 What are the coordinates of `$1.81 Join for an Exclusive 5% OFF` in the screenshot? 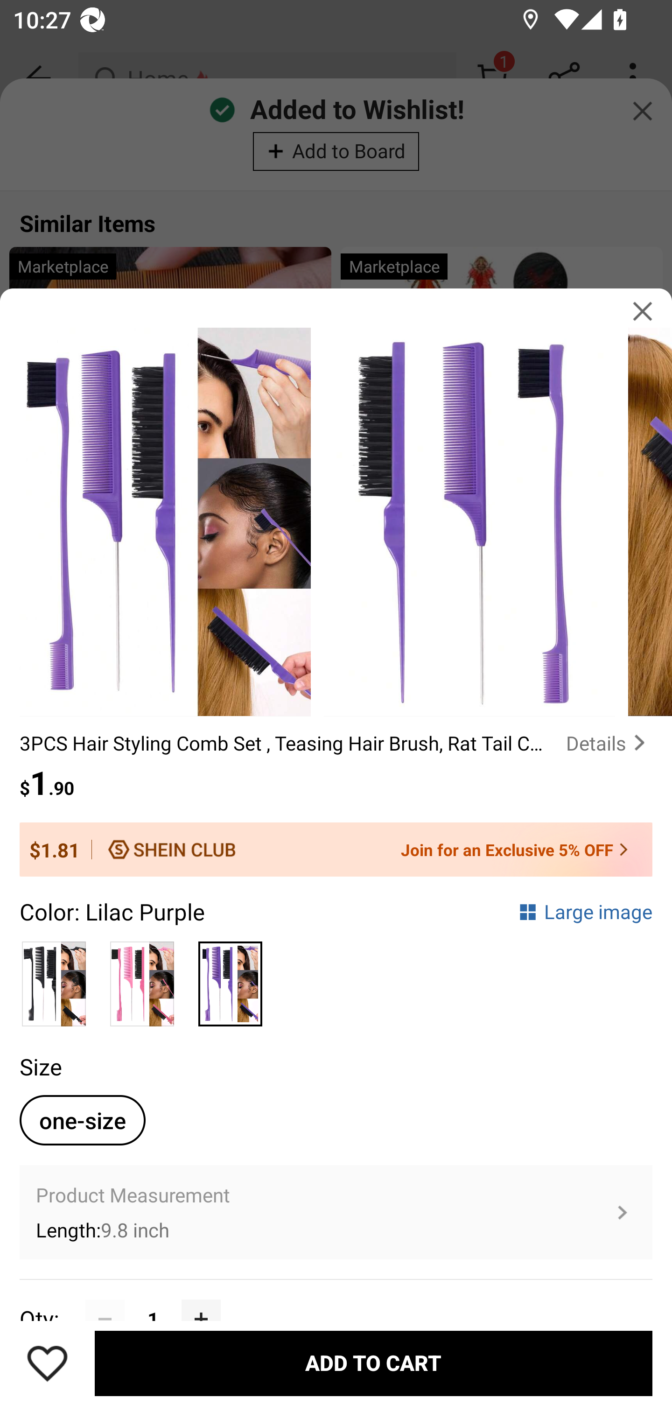 It's located at (336, 850).